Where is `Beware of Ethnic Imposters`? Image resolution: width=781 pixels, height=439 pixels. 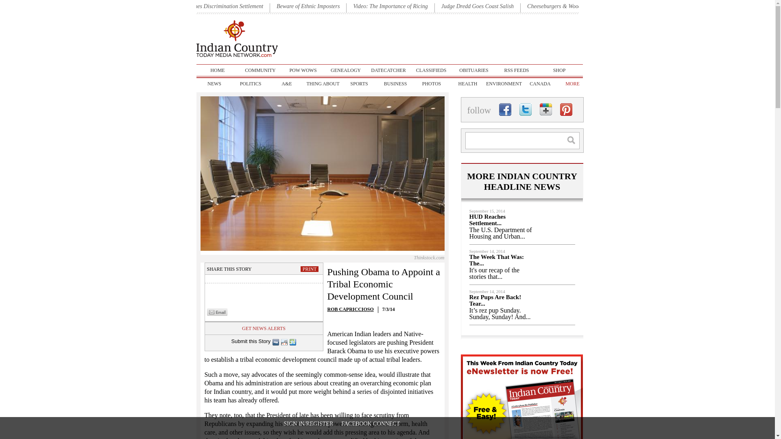 Beware of Ethnic Imposters is located at coordinates (308, 6).